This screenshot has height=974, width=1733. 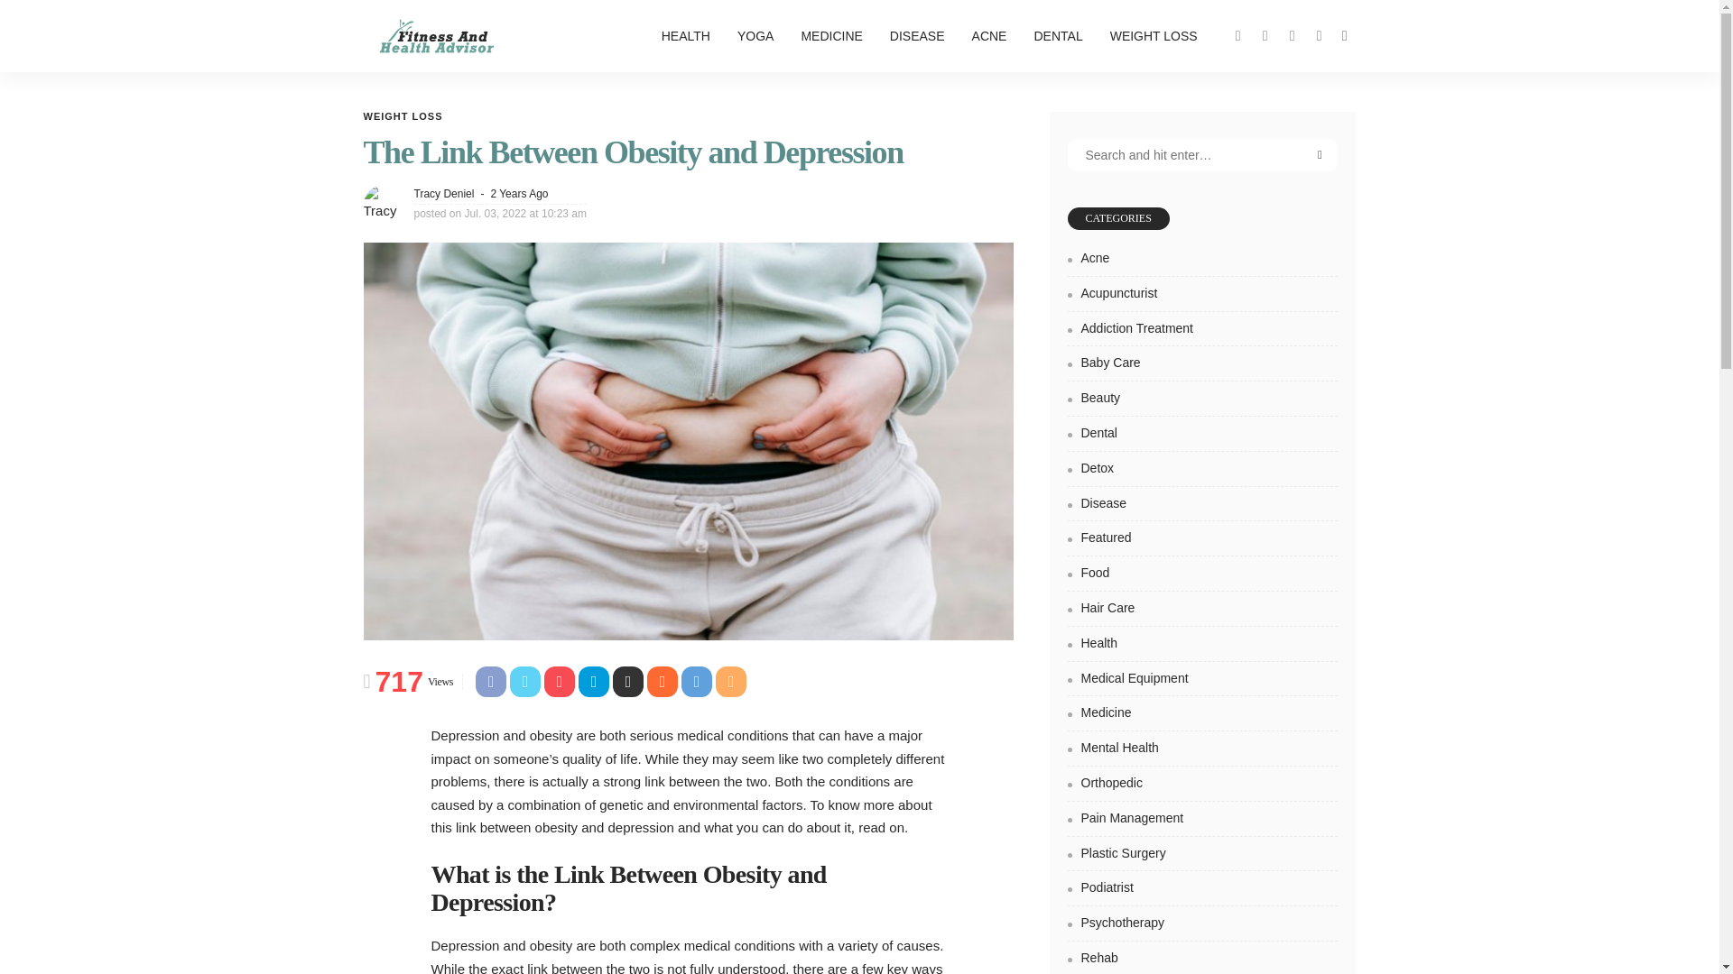 What do you see at coordinates (435, 36) in the screenshot?
I see `fitness and health advisor` at bounding box center [435, 36].